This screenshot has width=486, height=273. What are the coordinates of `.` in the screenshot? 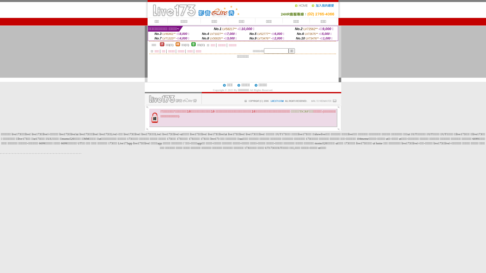 It's located at (16, 153).